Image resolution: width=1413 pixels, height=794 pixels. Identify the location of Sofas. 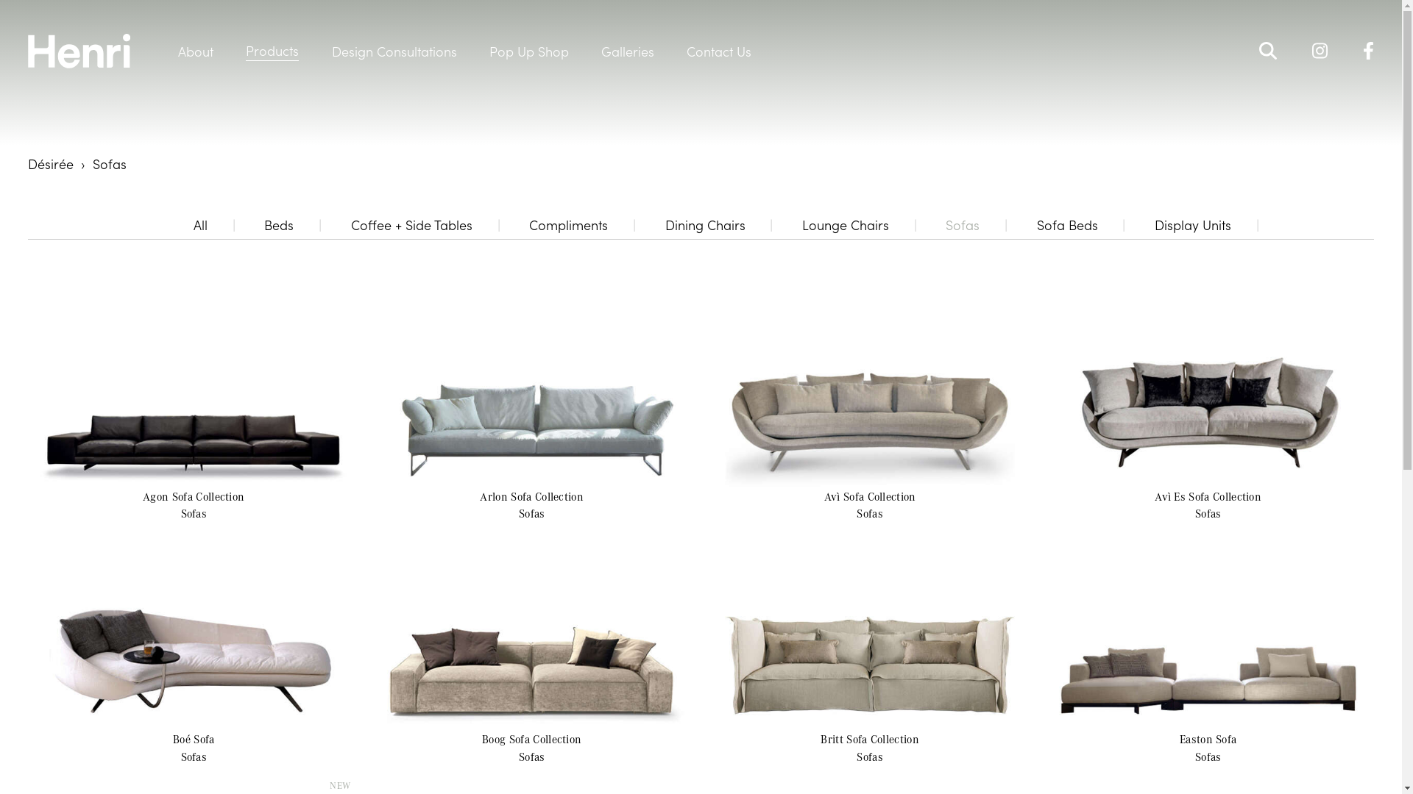
(1208, 757).